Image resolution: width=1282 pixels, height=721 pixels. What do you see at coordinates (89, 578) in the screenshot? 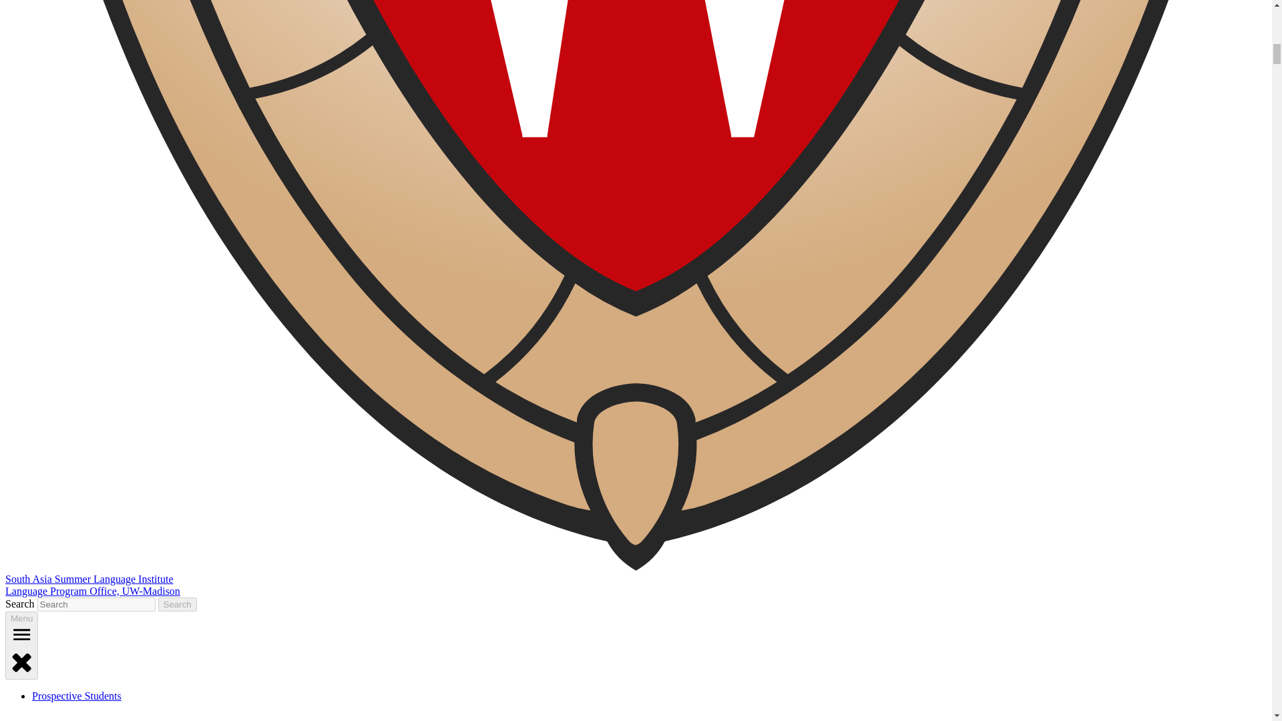
I see `South Asia Summer Language Institute` at bounding box center [89, 578].